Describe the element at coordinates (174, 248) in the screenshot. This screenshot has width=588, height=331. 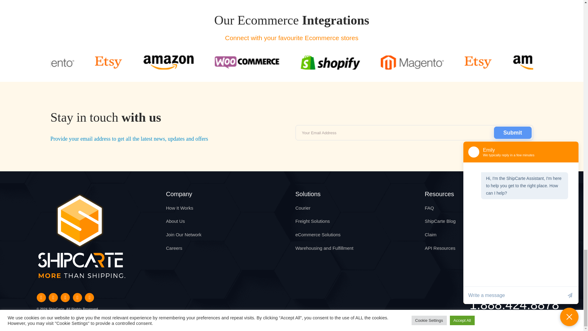
I see `Careers` at that location.